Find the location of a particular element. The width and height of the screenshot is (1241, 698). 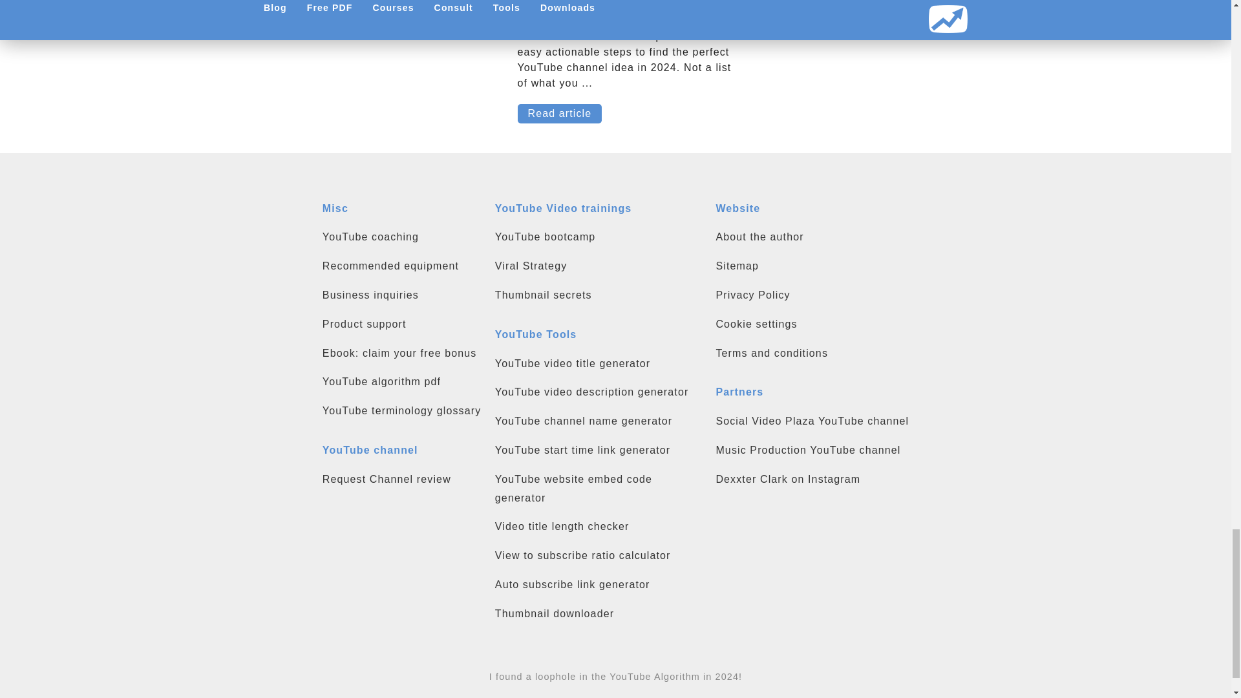

Book: claim your free bonus is located at coordinates (402, 354).